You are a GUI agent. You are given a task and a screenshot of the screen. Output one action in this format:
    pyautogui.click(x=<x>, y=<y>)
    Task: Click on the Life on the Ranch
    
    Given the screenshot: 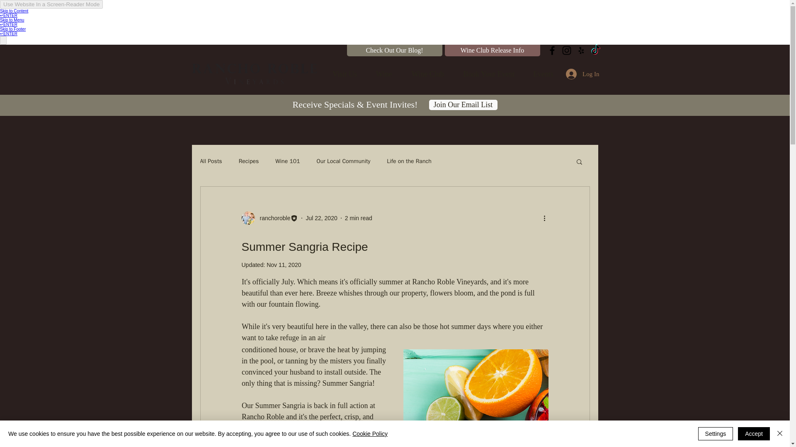 What is the action you would take?
    pyautogui.click(x=409, y=161)
    